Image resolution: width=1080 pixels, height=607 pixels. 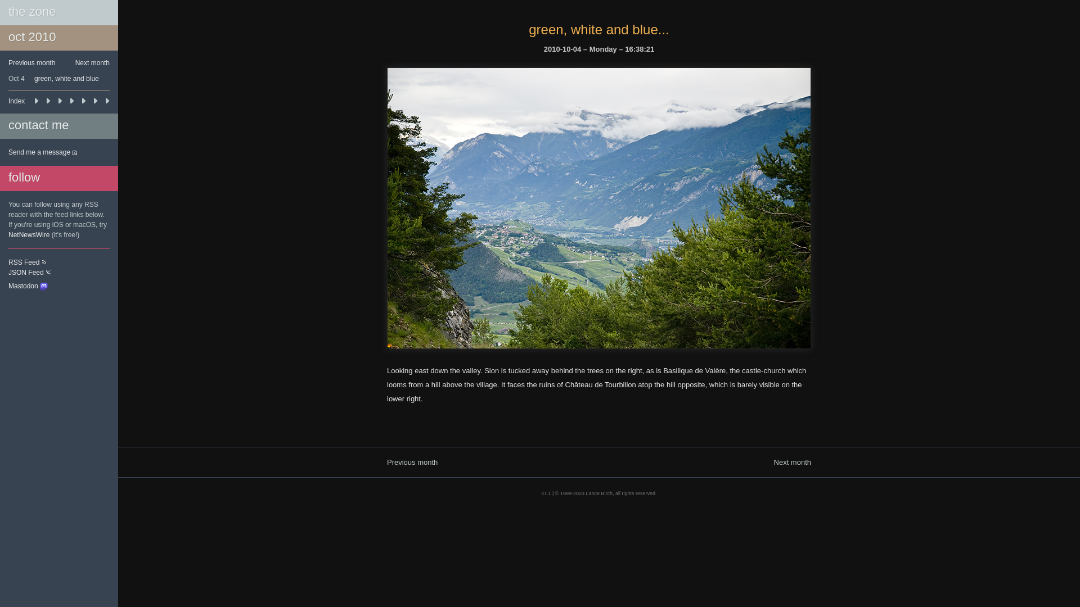 I want to click on contact me, so click(x=38, y=125).